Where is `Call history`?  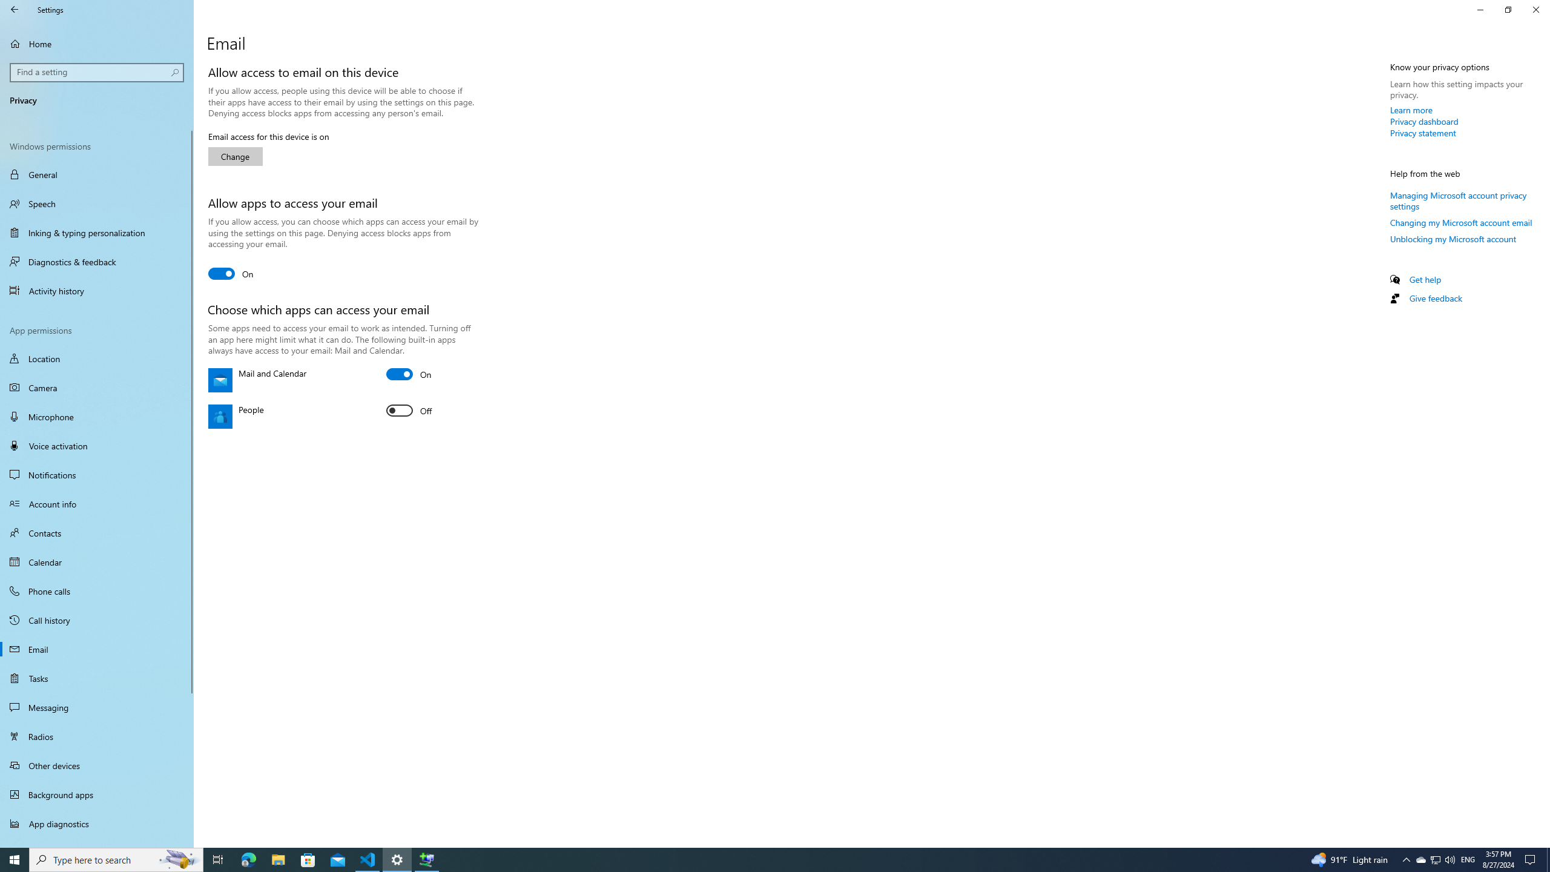 Call history is located at coordinates (97, 620).